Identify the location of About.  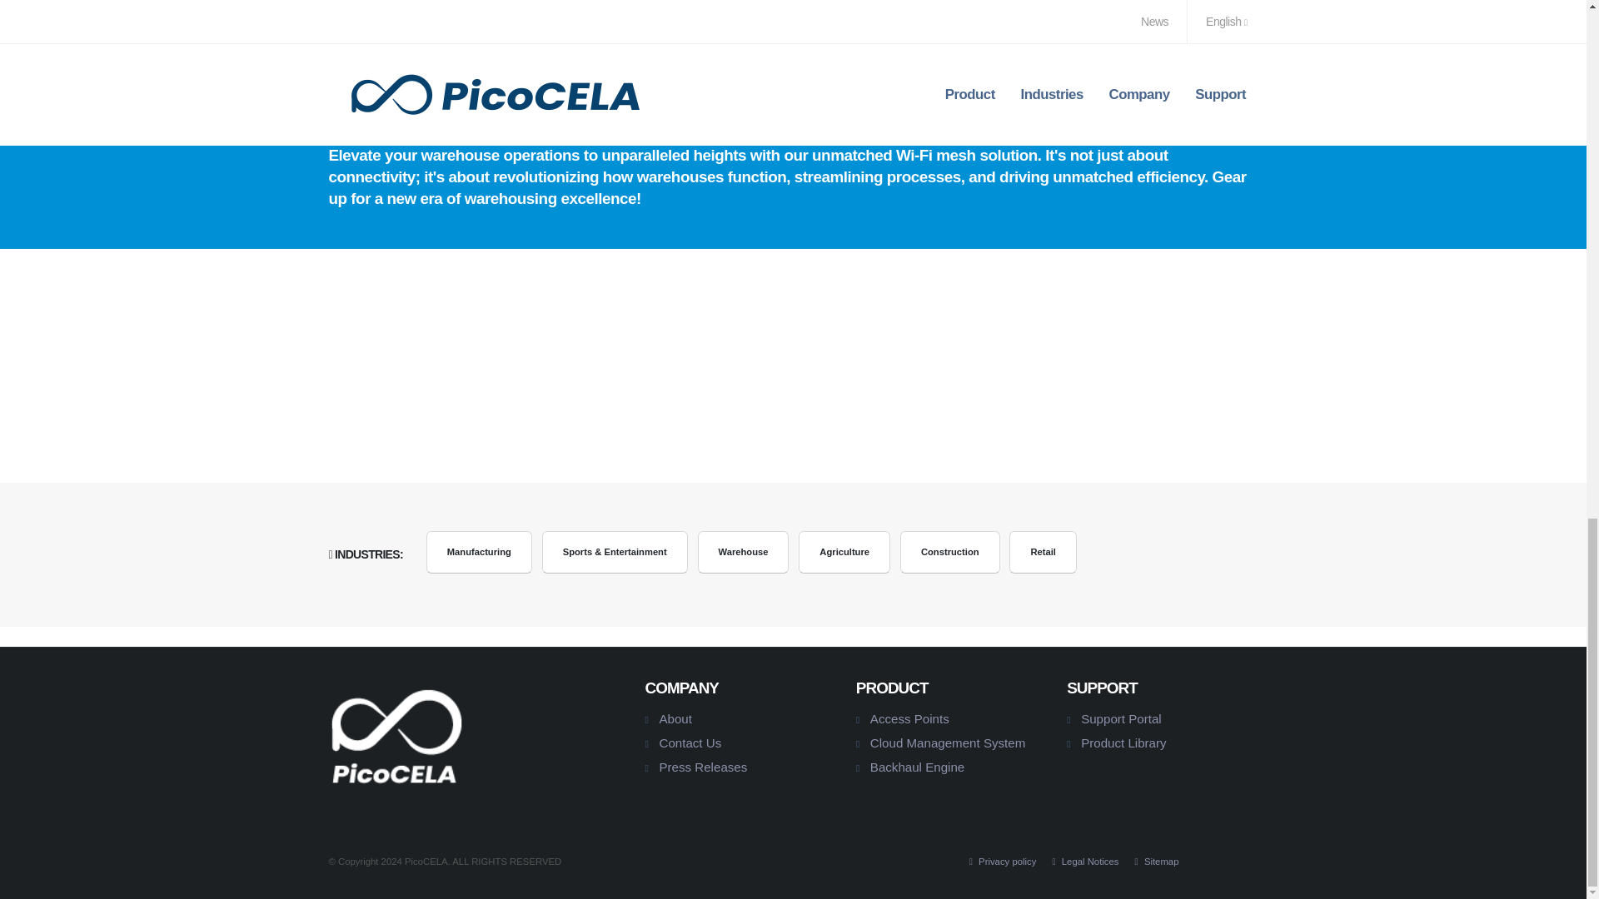
(675, 718).